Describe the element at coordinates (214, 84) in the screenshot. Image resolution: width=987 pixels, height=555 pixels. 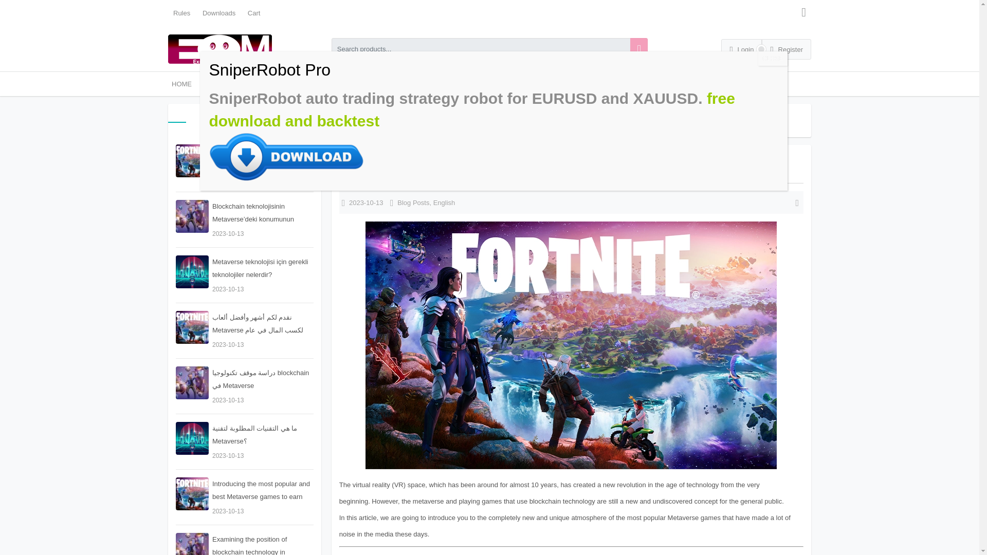
I see `Robots` at that location.